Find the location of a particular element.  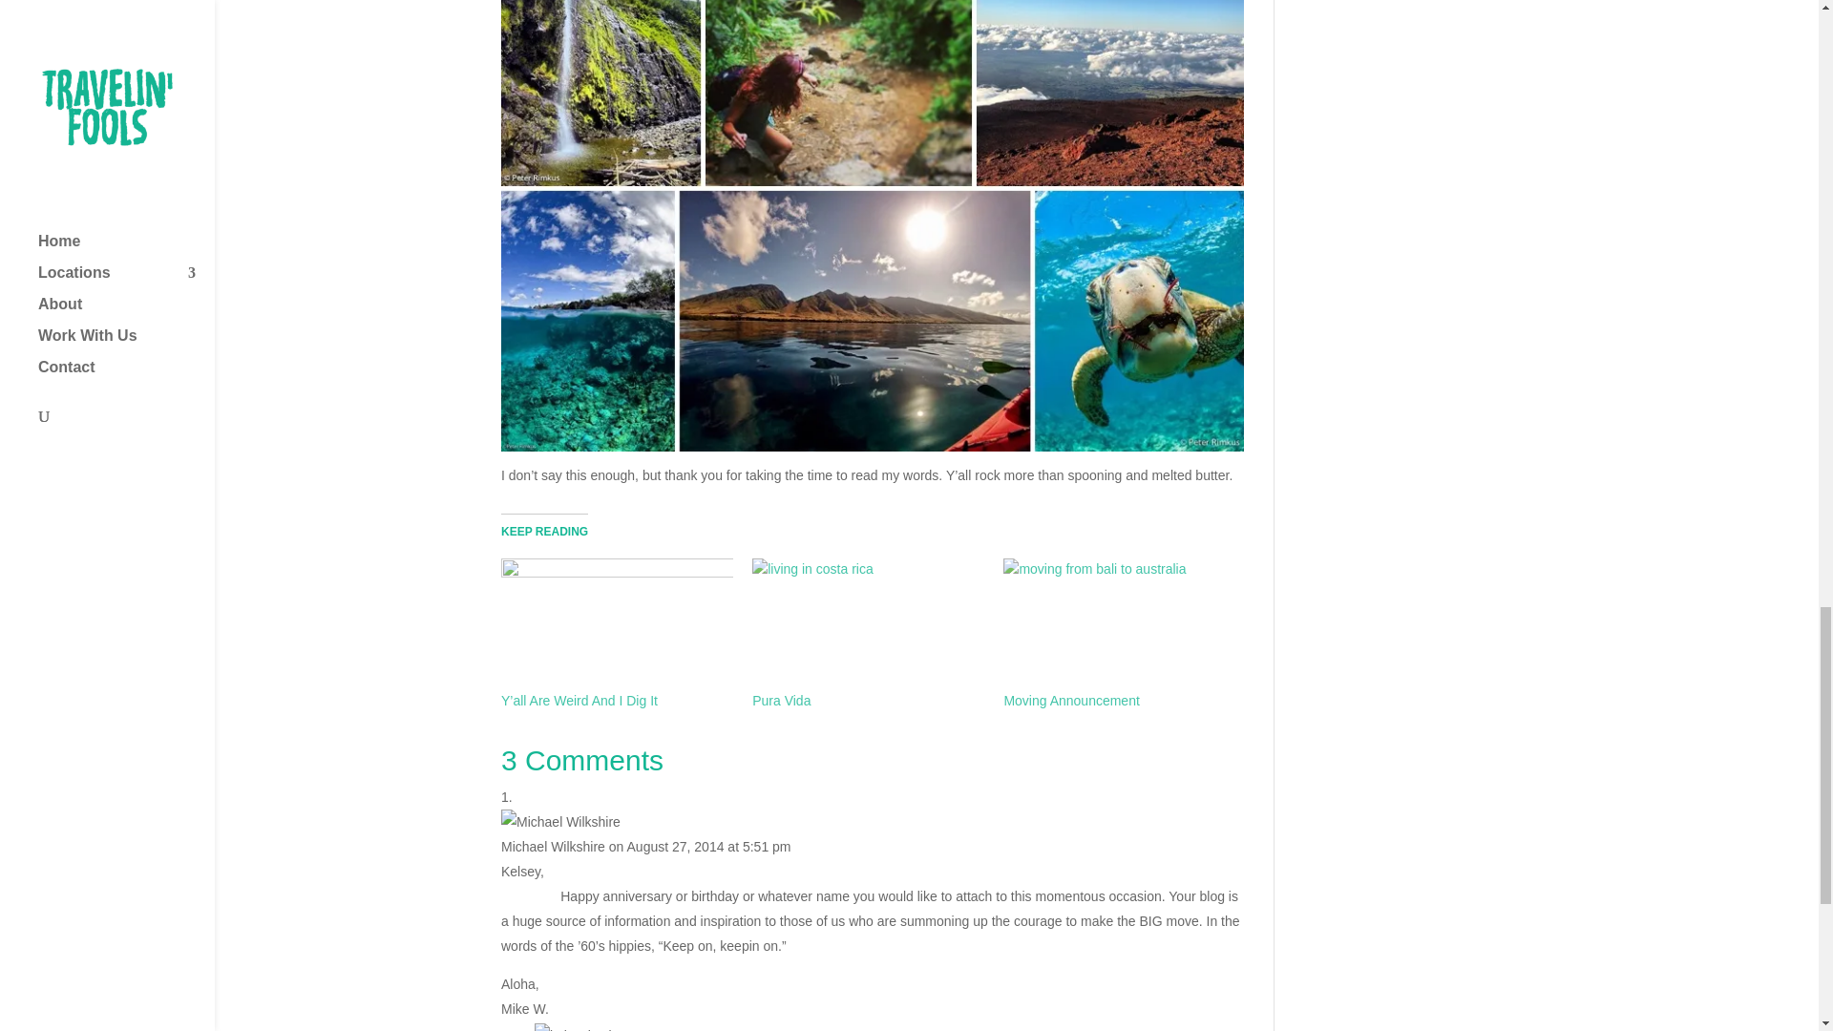

Pura Vida is located at coordinates (868, 624).